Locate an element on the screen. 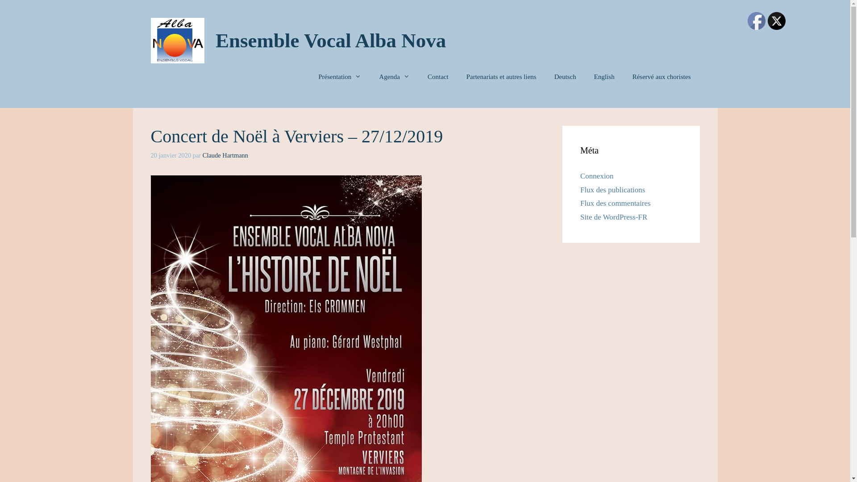 The image size is (857, 482). Flux des publications is located at coordinates (612, 190).